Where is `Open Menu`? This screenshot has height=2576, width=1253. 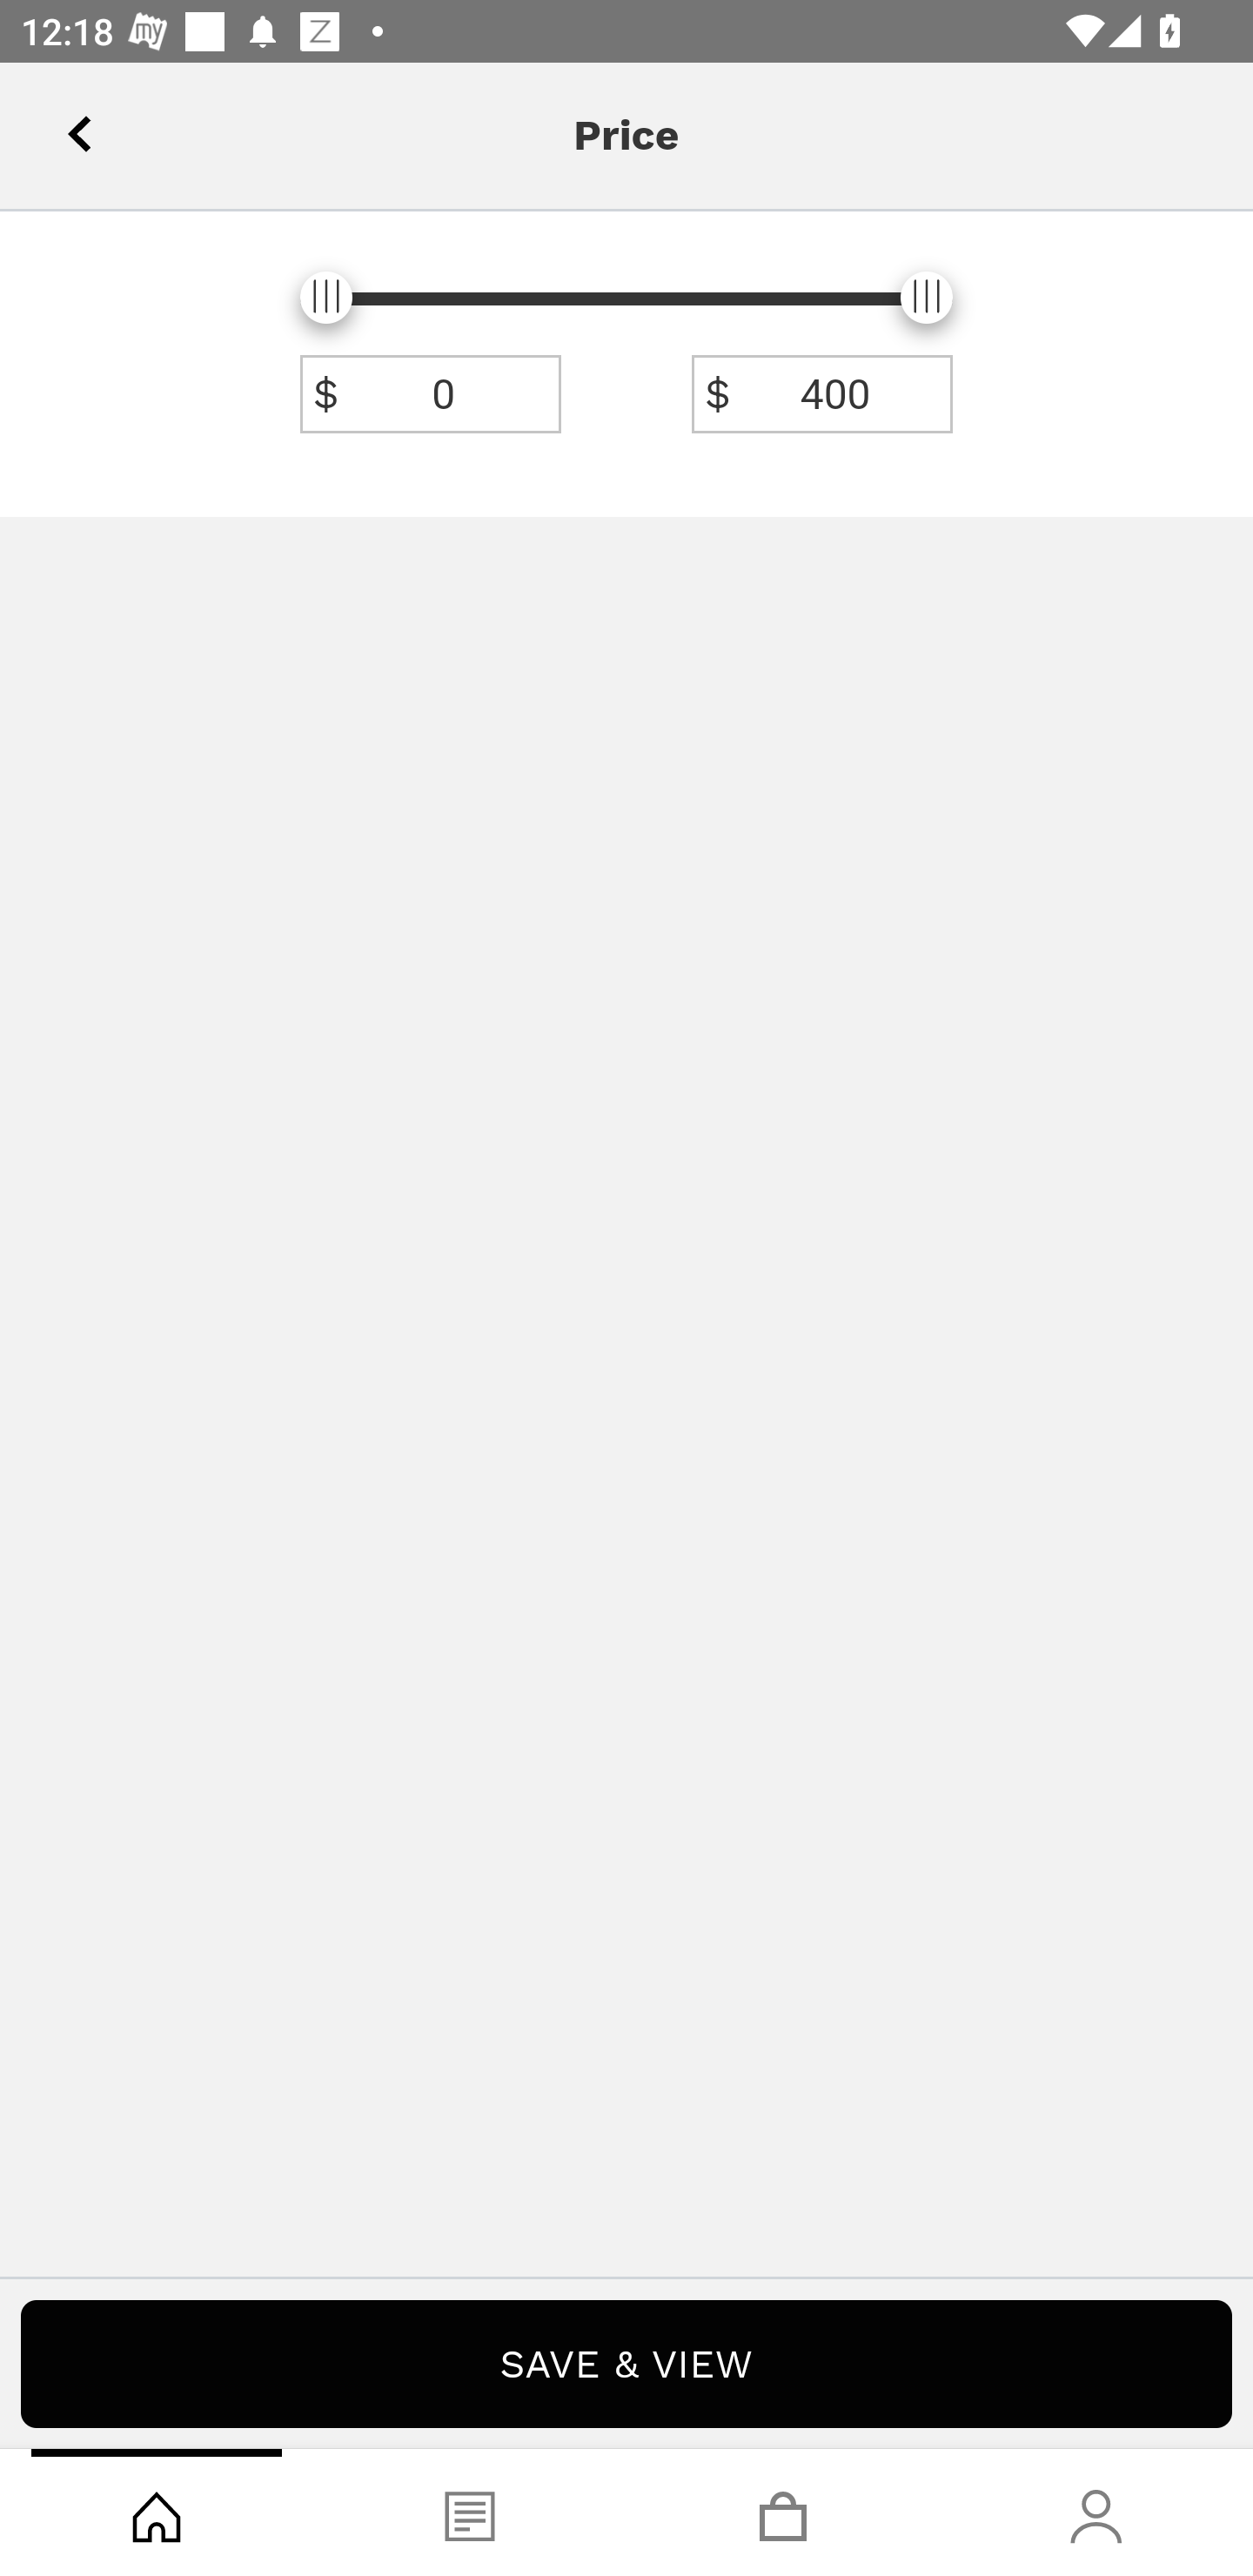 Open Menu is located at coordinates (63, 125).